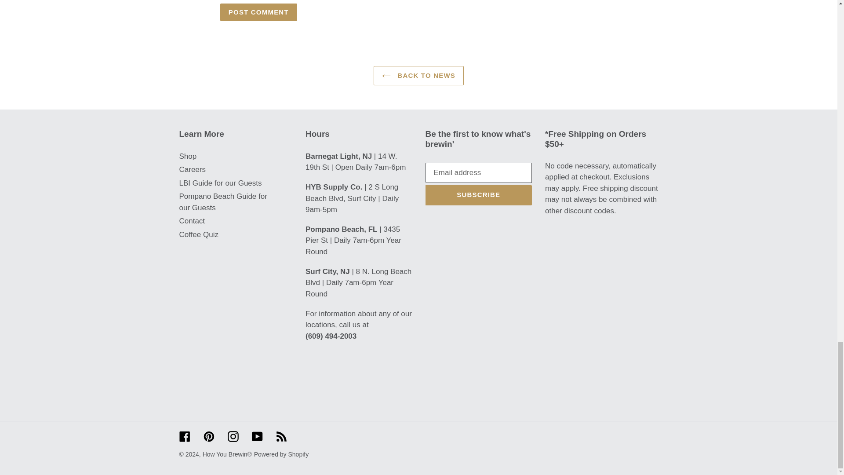  What do you see at coordinates (258, 12) in the screenshot?
I see `Post comment` at bounding box center [258, 12].